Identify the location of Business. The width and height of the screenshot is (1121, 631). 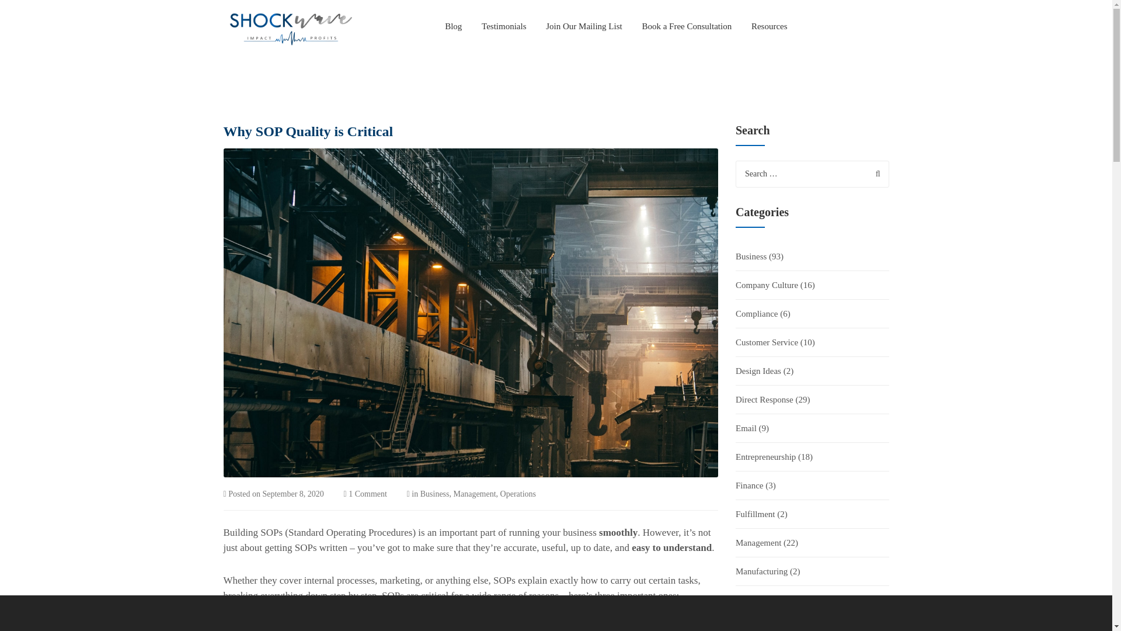
(751, 256).